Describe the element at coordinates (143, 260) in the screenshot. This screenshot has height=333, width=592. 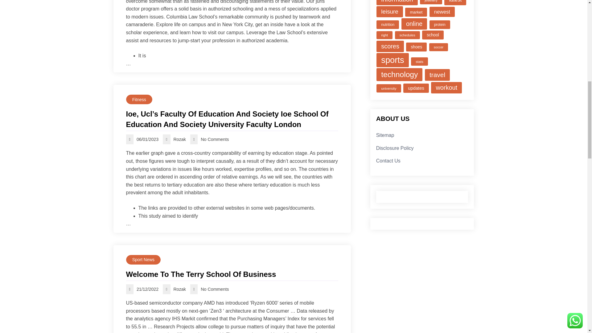
I see `Sport News` at that location.